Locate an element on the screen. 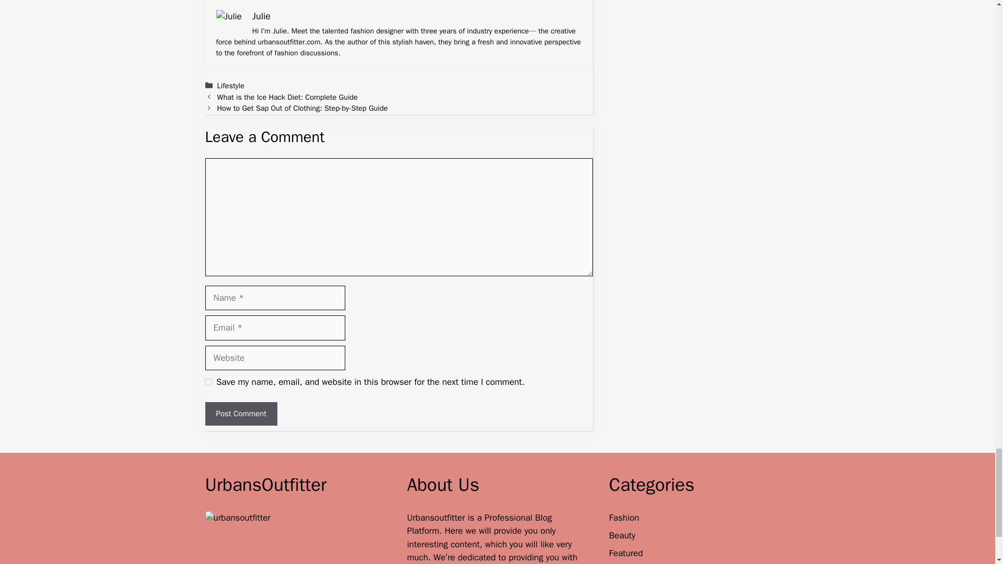 The height and width of the screenshot is (564, 1003). Julie is located at coordinates (261, 16).